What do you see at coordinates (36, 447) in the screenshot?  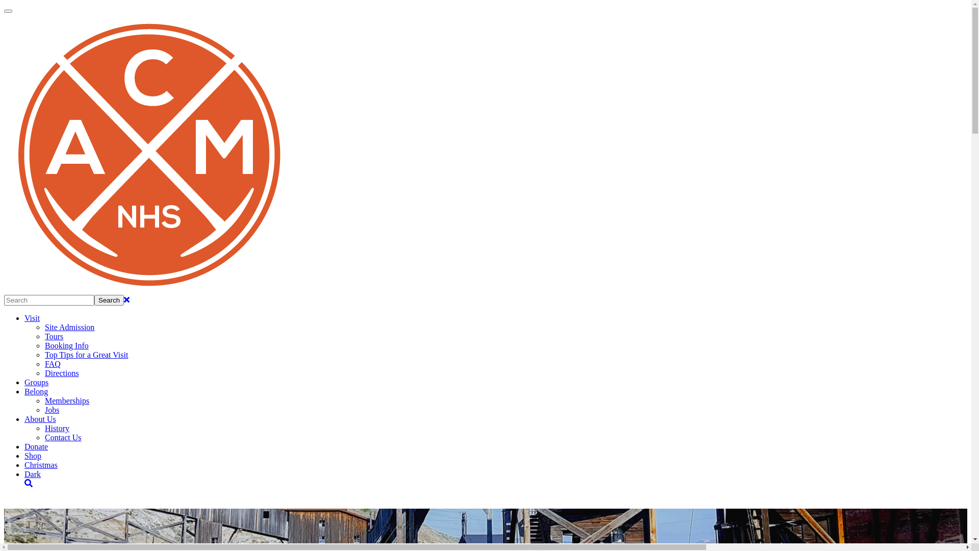 I see `Donate` at bounding box center [36, 447].